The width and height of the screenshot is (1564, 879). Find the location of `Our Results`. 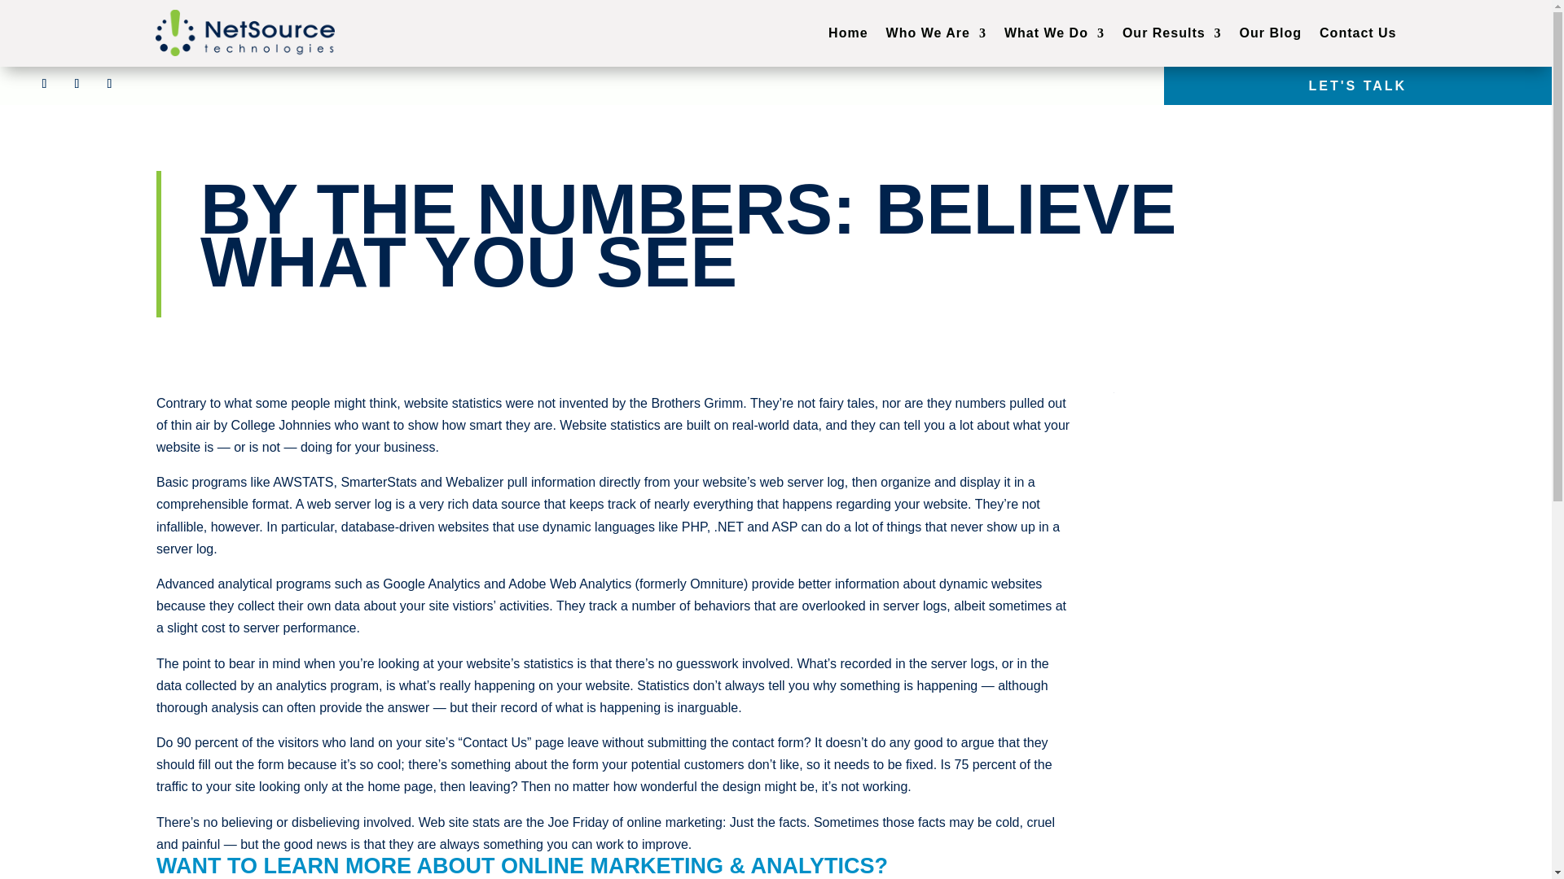

Our Results is located at coordinates (1171, 33).